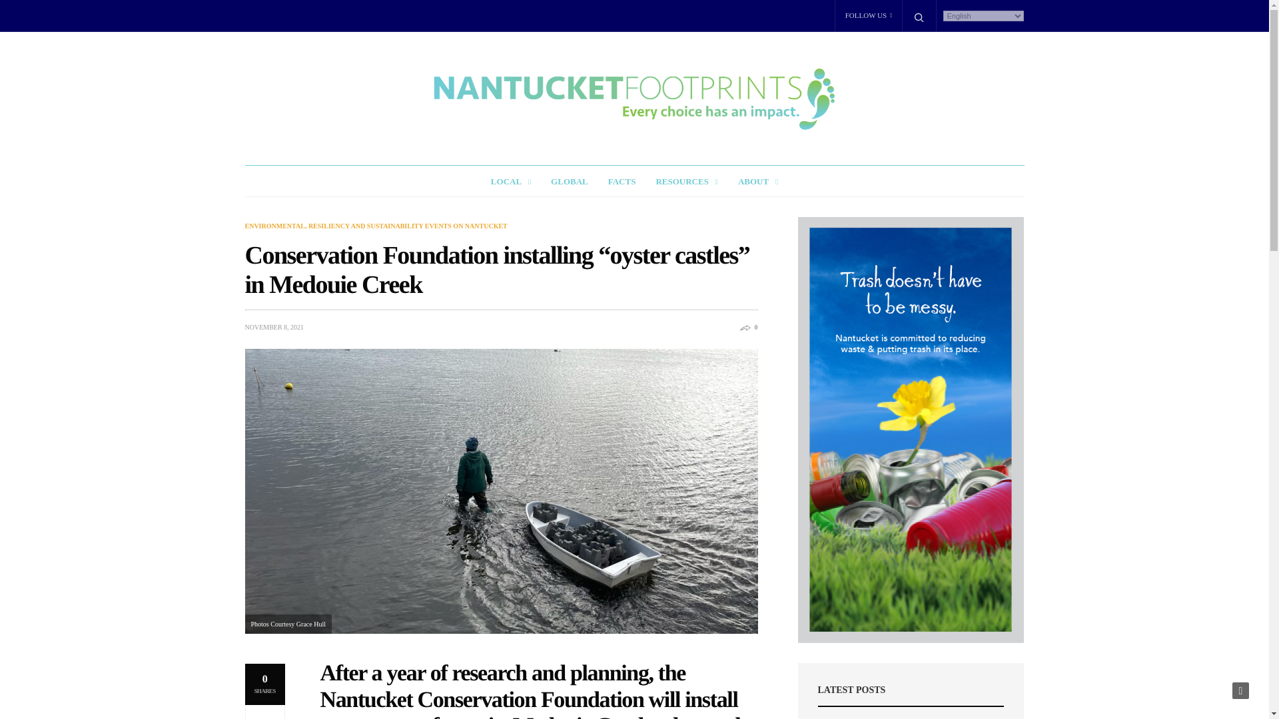 The image size is (1279, 719). Describe the element at coordinates (510, 181) in the screenshot. I see `Nantucket Environmental News and Resources` at that location.